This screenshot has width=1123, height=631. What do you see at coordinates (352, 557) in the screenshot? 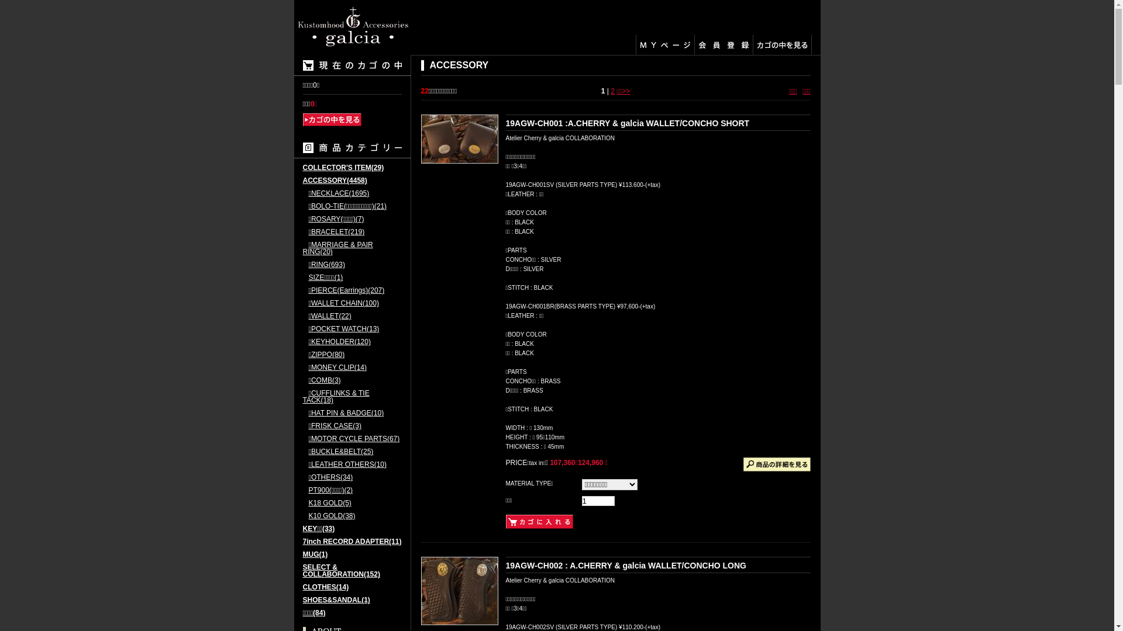
I see `MUG(1)` at bounding box center [352, 557].